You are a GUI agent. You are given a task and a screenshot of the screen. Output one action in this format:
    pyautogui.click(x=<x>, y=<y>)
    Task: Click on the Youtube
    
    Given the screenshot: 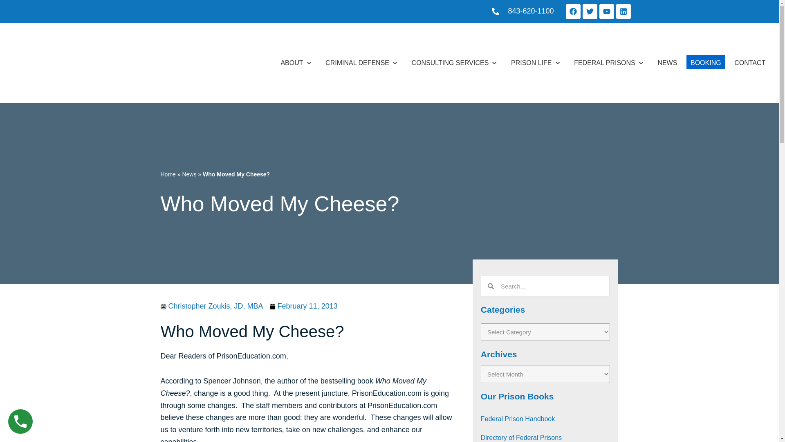 What is the action you would take?
    pyautogui.click(x=607, y=11)
    